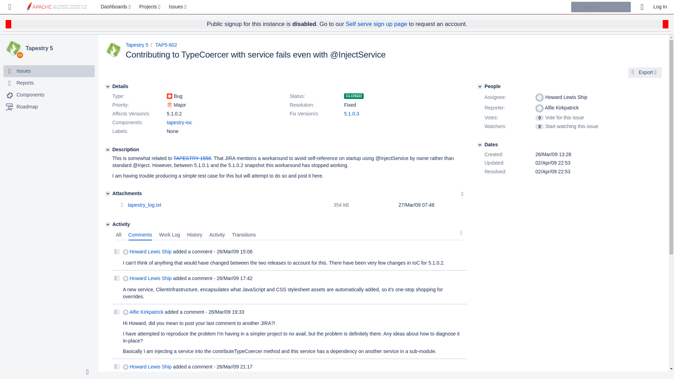  Describe the element at coordinates (376, 24) in the screenshot. I see `Self serve sign up page` at that location.